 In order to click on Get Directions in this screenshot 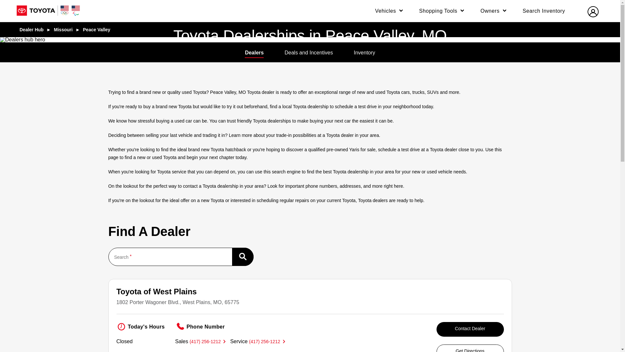, I will do `click(470, 348)`.